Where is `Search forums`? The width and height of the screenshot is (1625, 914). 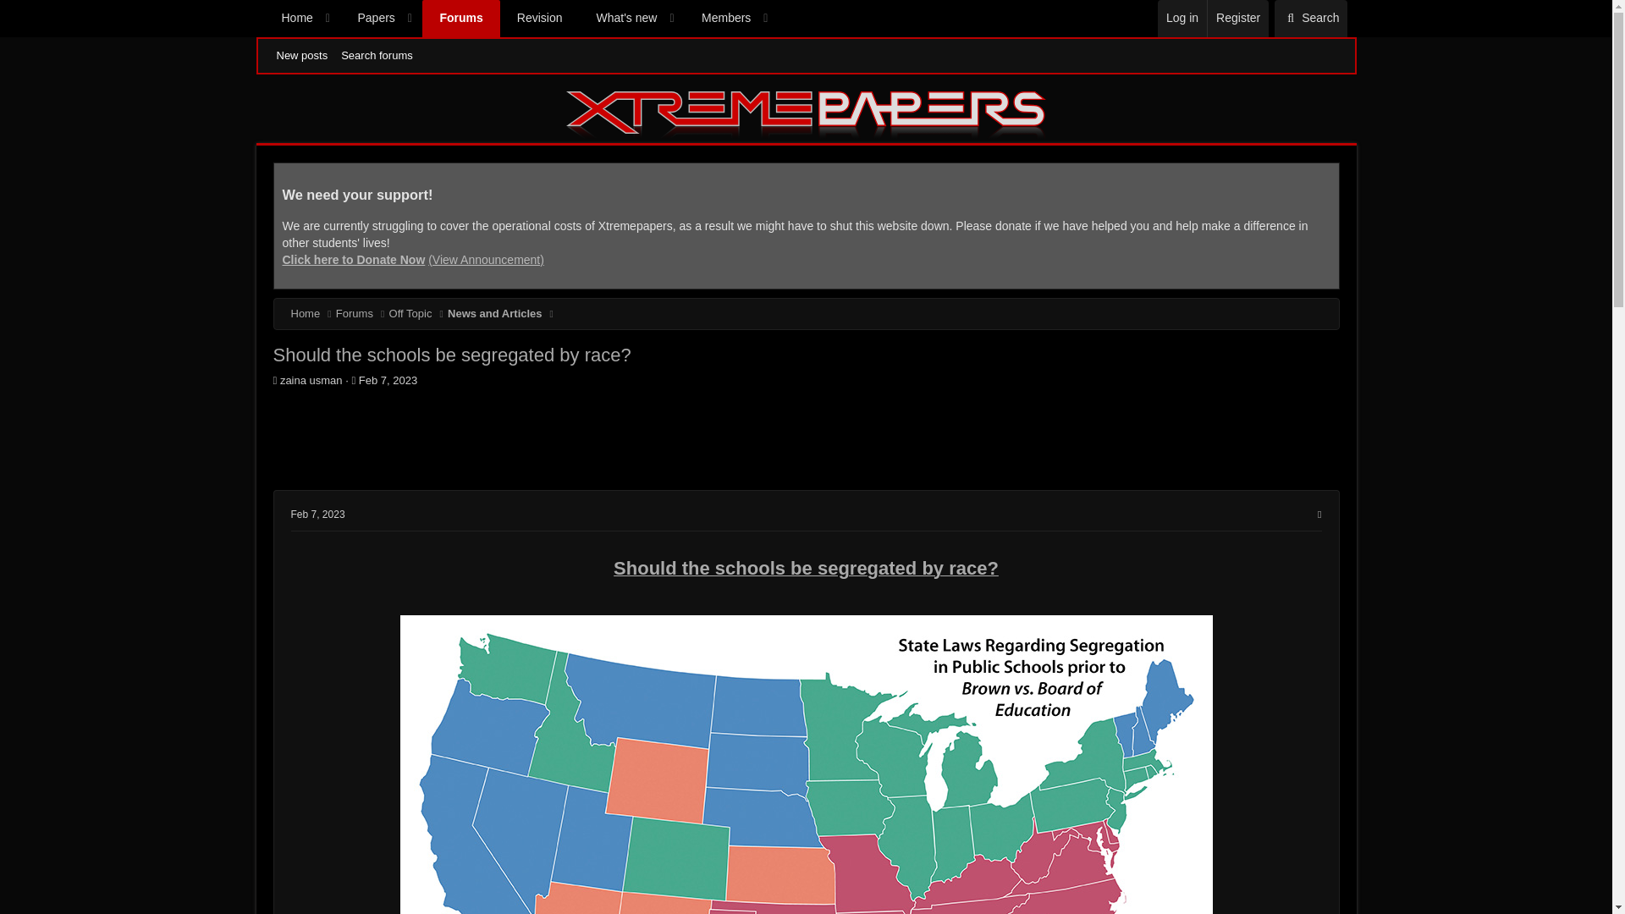 Search forums is located at coordinates (367, 19).